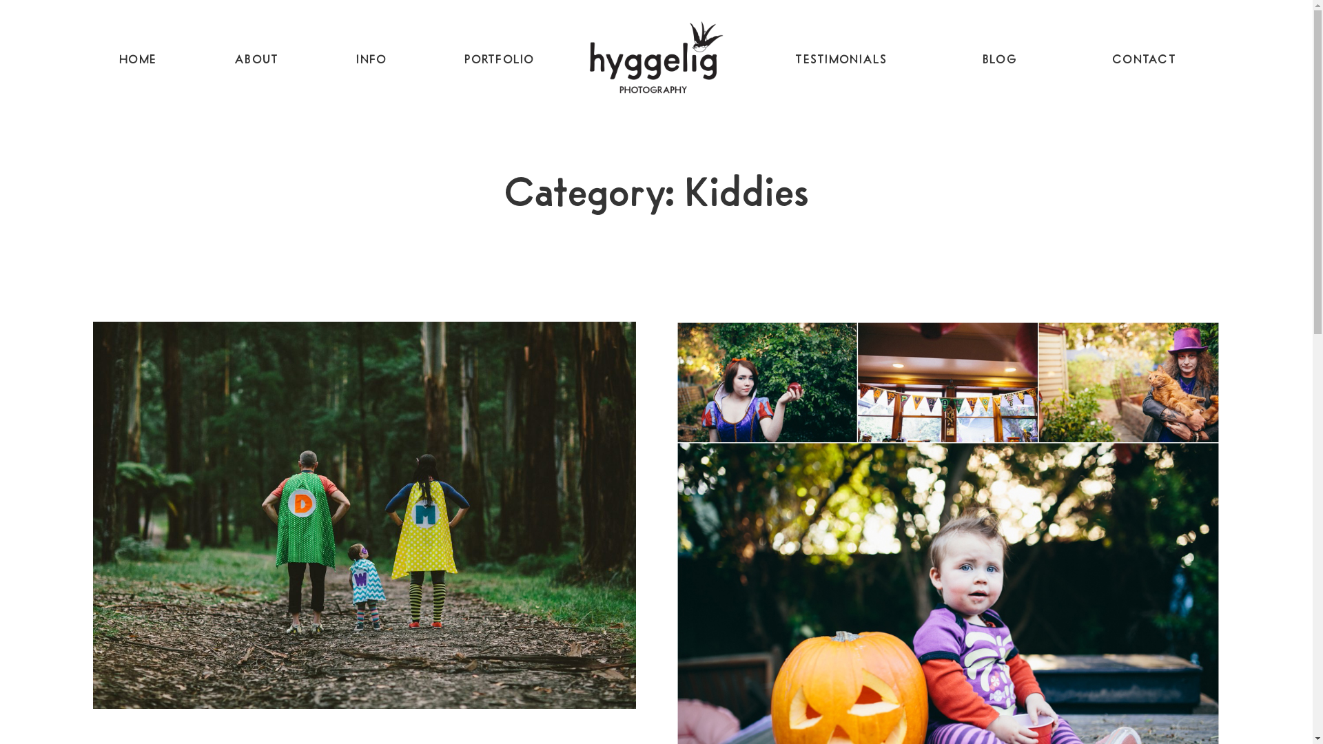  What do you see at coordinates (256, 61) in the screenshot?
I see `ABOUT` at bounding box center [256, 61].